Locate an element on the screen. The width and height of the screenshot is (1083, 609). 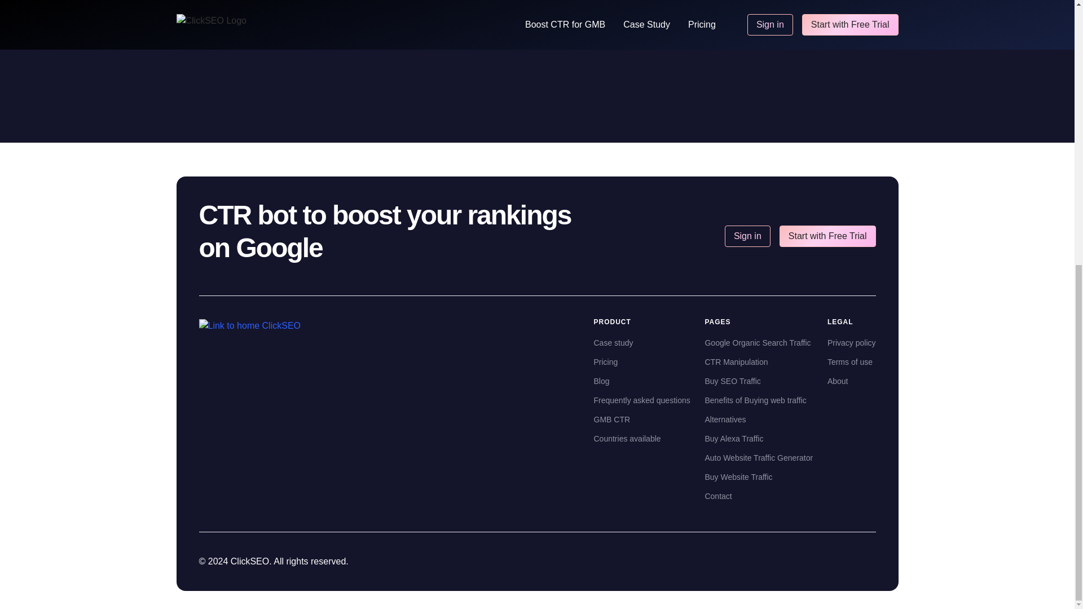
Case study is located at coordinates (642, 343).